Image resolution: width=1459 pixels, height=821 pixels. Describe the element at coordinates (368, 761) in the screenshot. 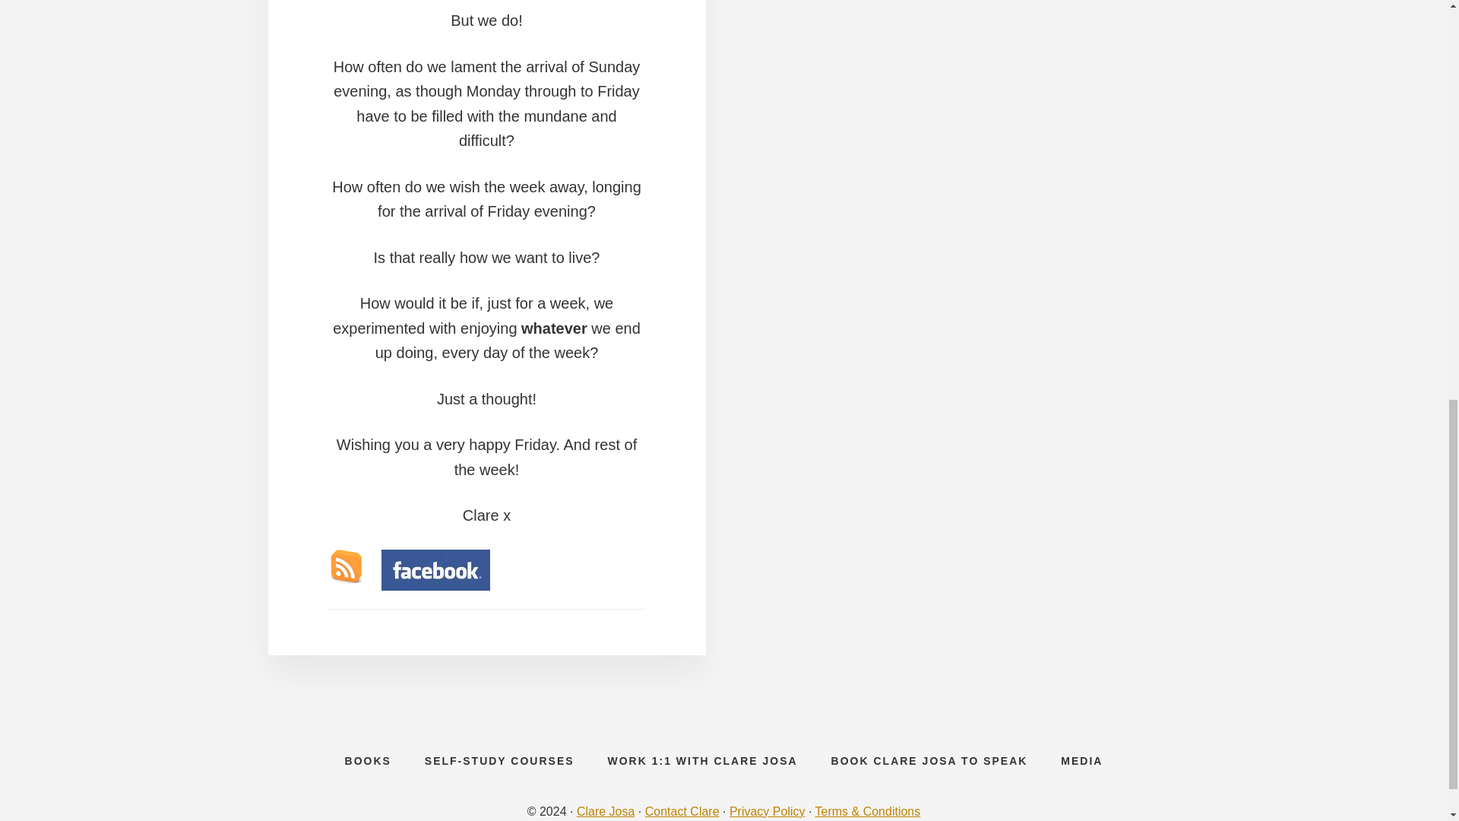

I see `BOOKS` at that location.